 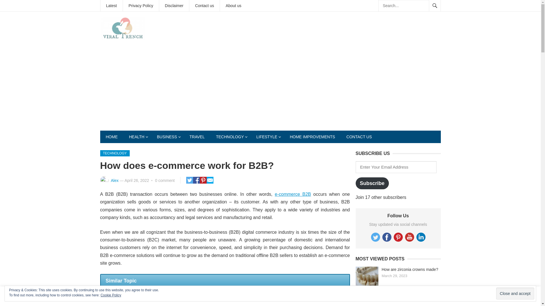 What do you see at coordinates (197, 137) in the screenshot?
I see `TRAVEL` at bounding box center [197, 137].